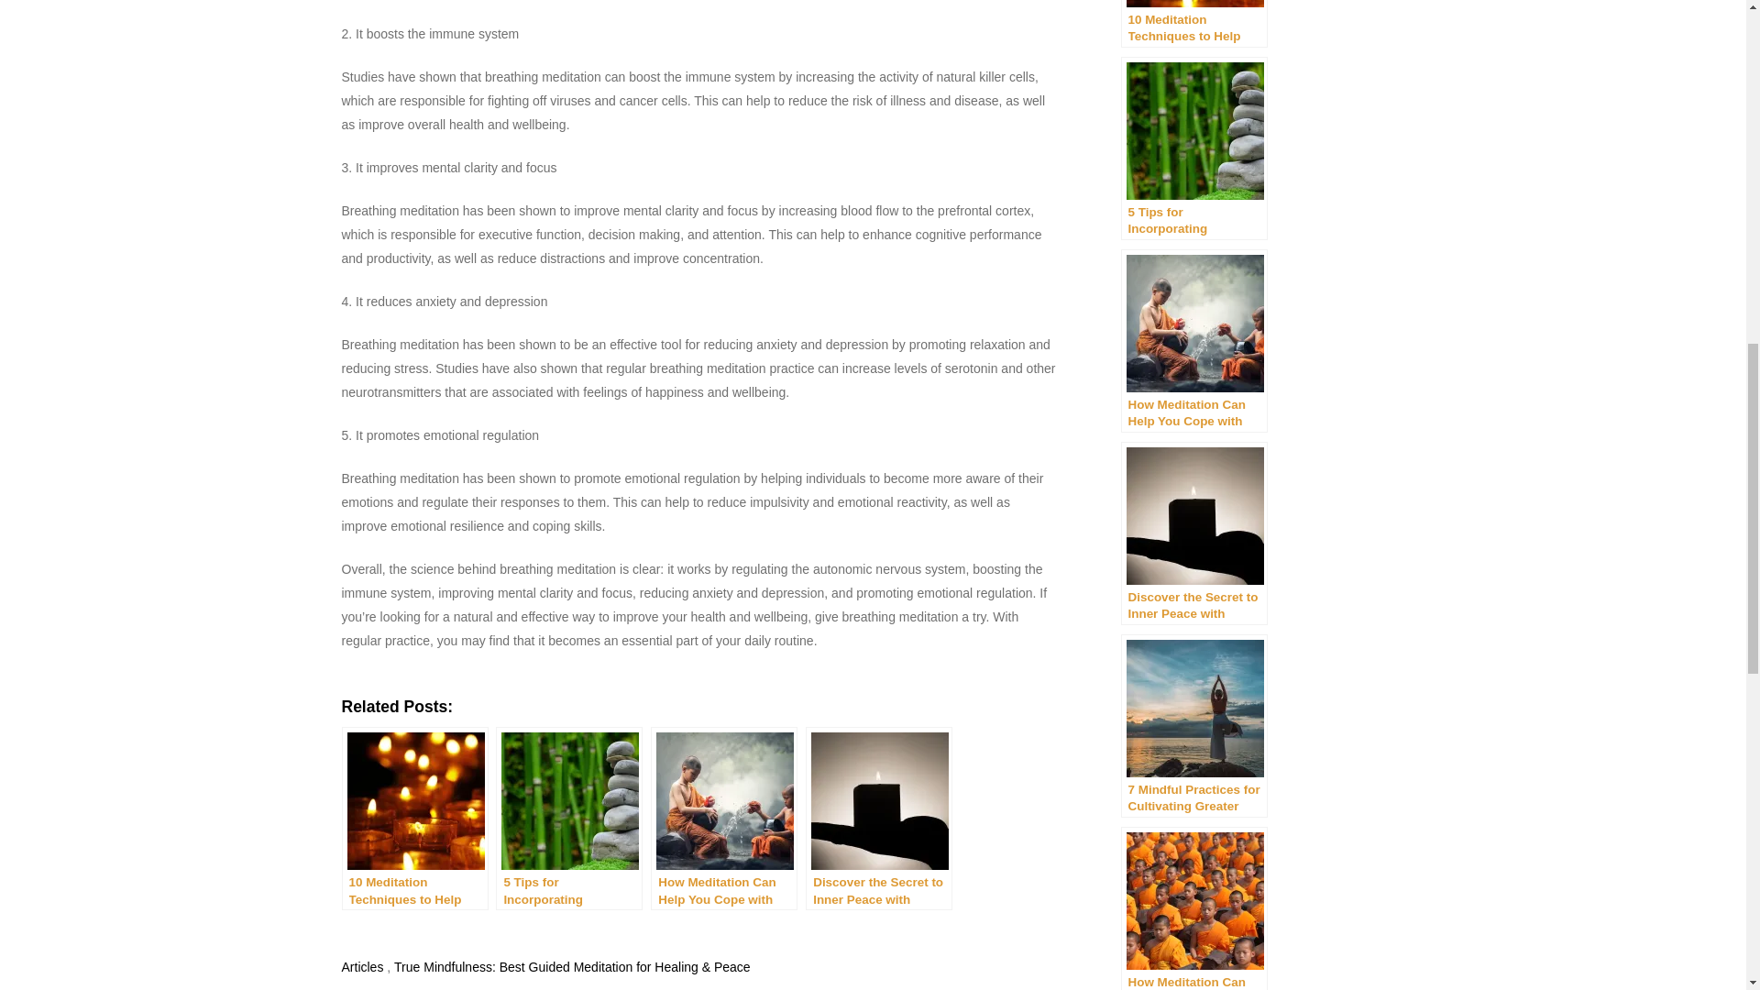 The width and height of the screenshot is (1760, 990). Describe the element at coordinates (362, 966) in the screenshot. I see `Articles` at that location.